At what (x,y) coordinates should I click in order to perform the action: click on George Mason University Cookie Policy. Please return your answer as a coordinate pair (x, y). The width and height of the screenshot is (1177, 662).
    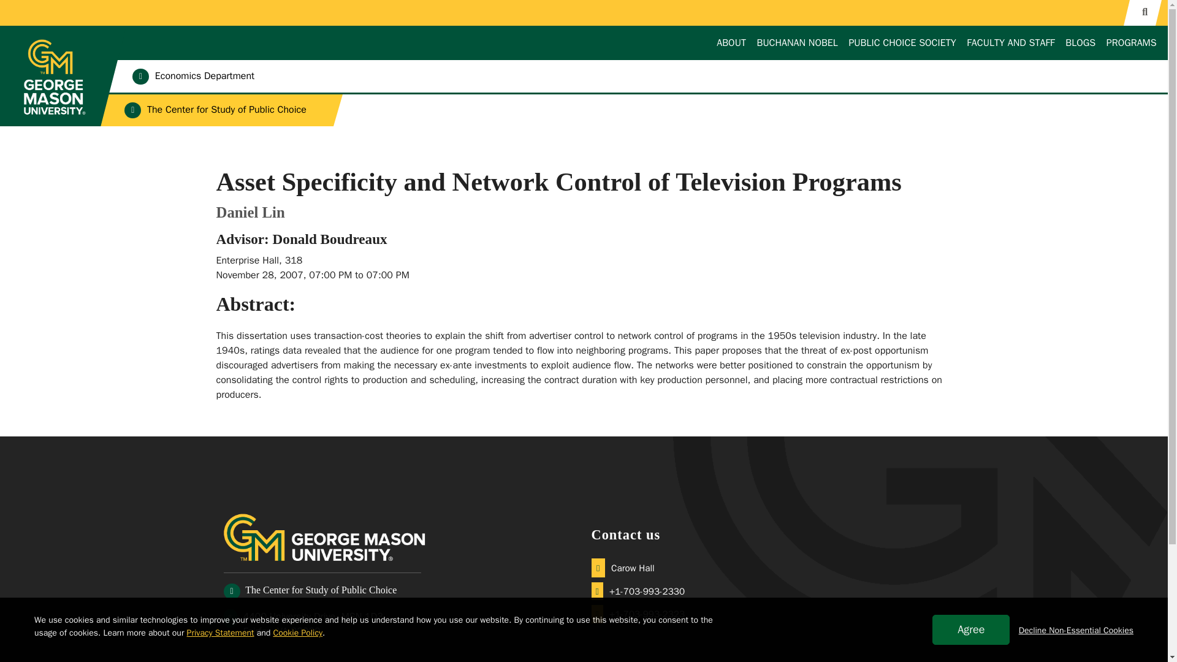
    Looking at the image, I should click on (298, 633).